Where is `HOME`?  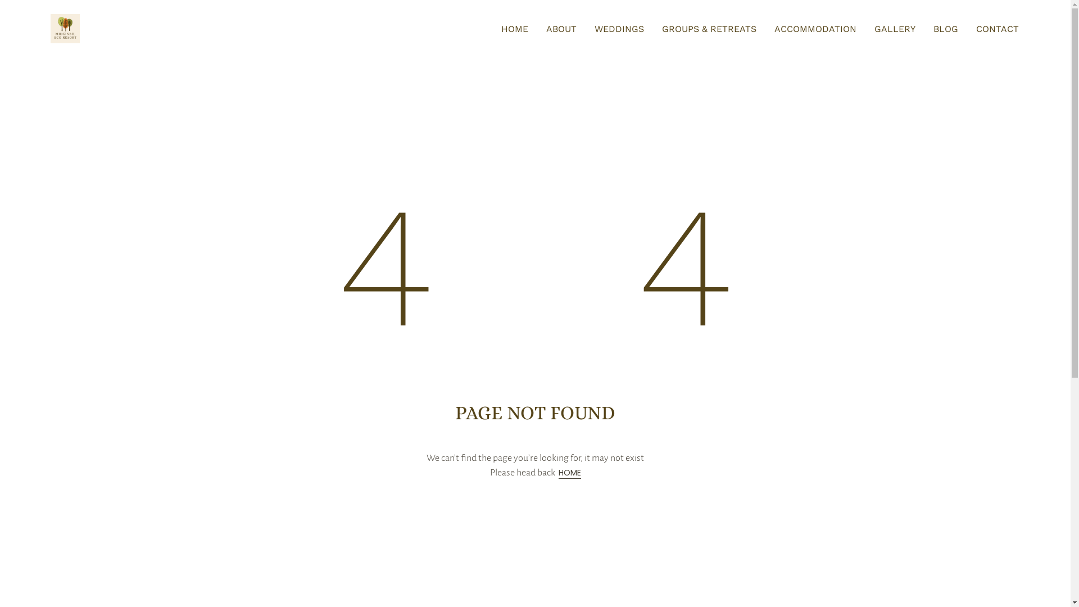
HOME is located at coordinates (570, 473).